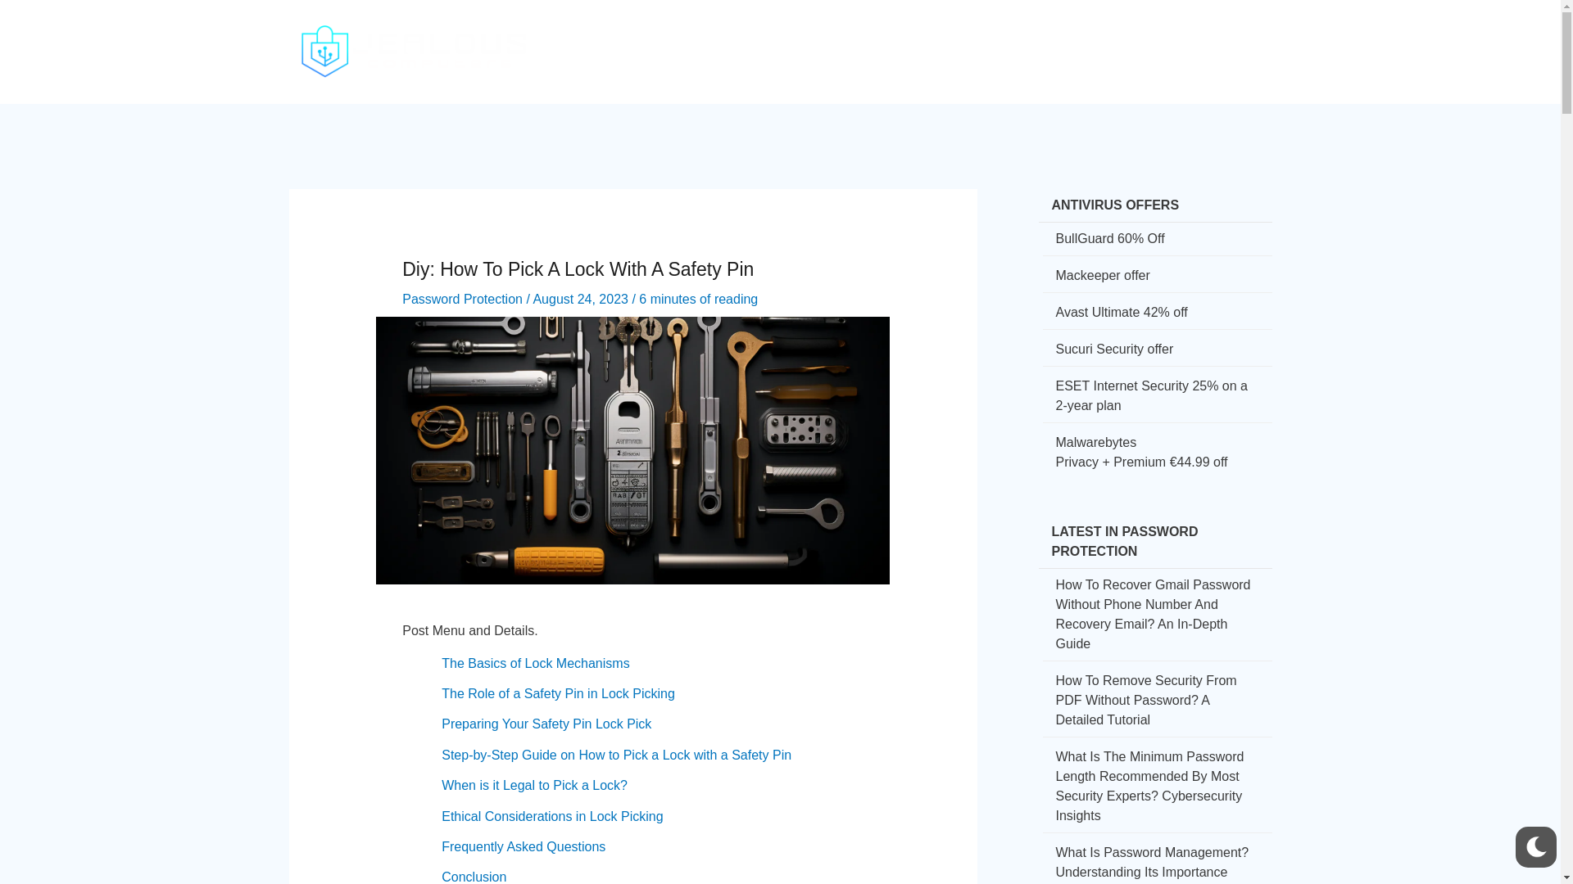 This screenshot has height=884, width=1573. Describe the element at coordinates (1150, 38) in the screenshot. I see `10 Best` at that location.